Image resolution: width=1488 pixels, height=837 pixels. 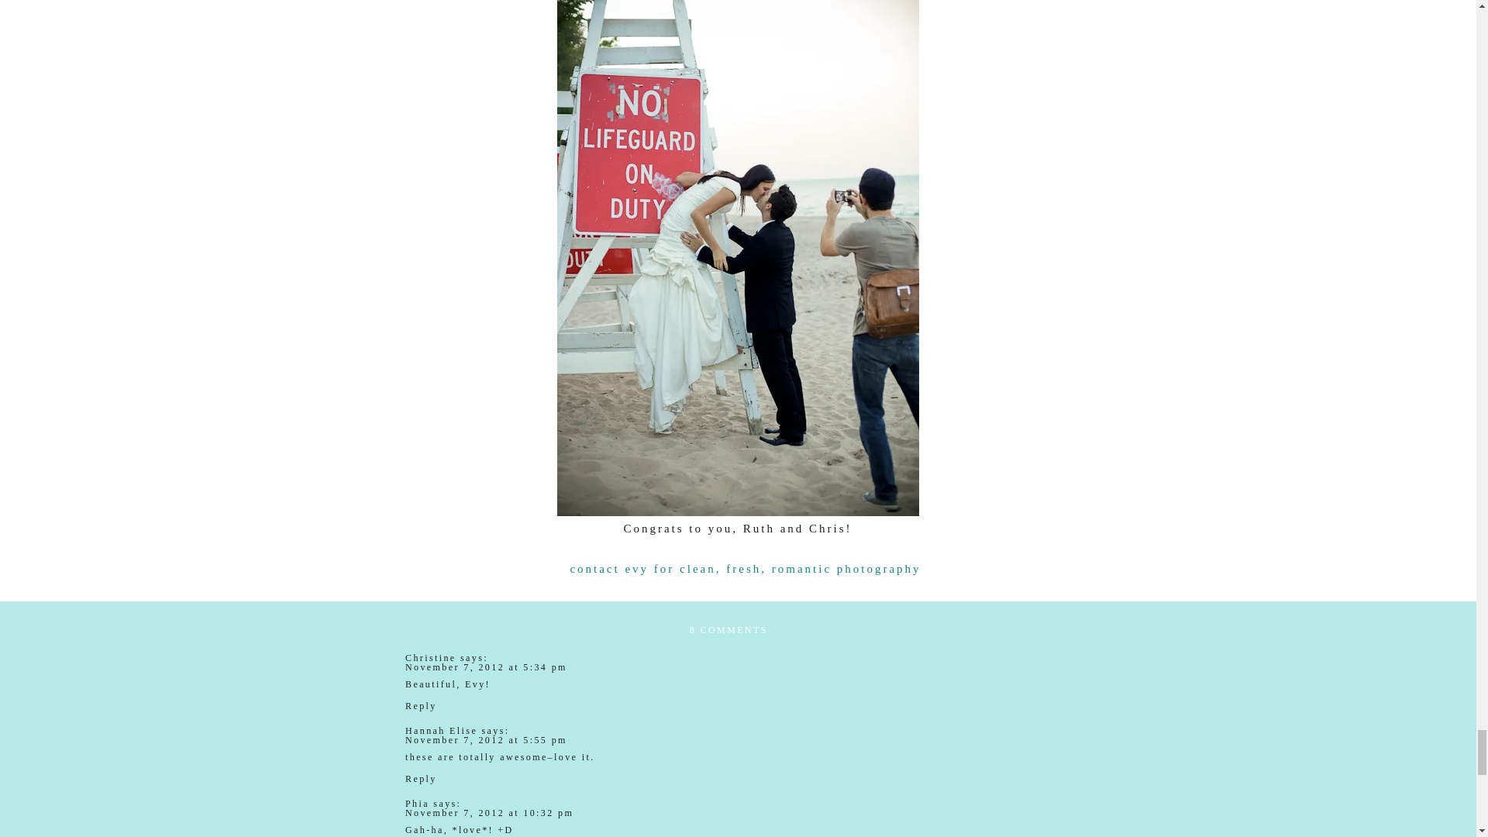 What do you see at coordinates (485, 667) in the screenshot?
I see `November 7, 2012 at 5:34 pm` at bounding box center [485, 667].